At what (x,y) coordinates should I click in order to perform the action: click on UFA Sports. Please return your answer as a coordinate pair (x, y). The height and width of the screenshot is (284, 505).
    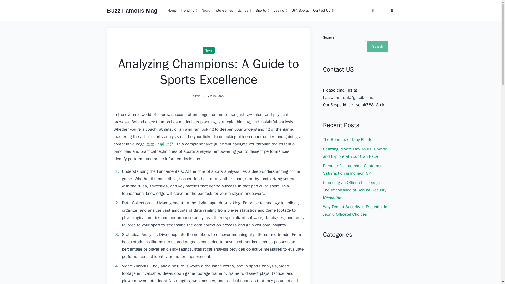
    Looking at the image, I should click on (245, 11).